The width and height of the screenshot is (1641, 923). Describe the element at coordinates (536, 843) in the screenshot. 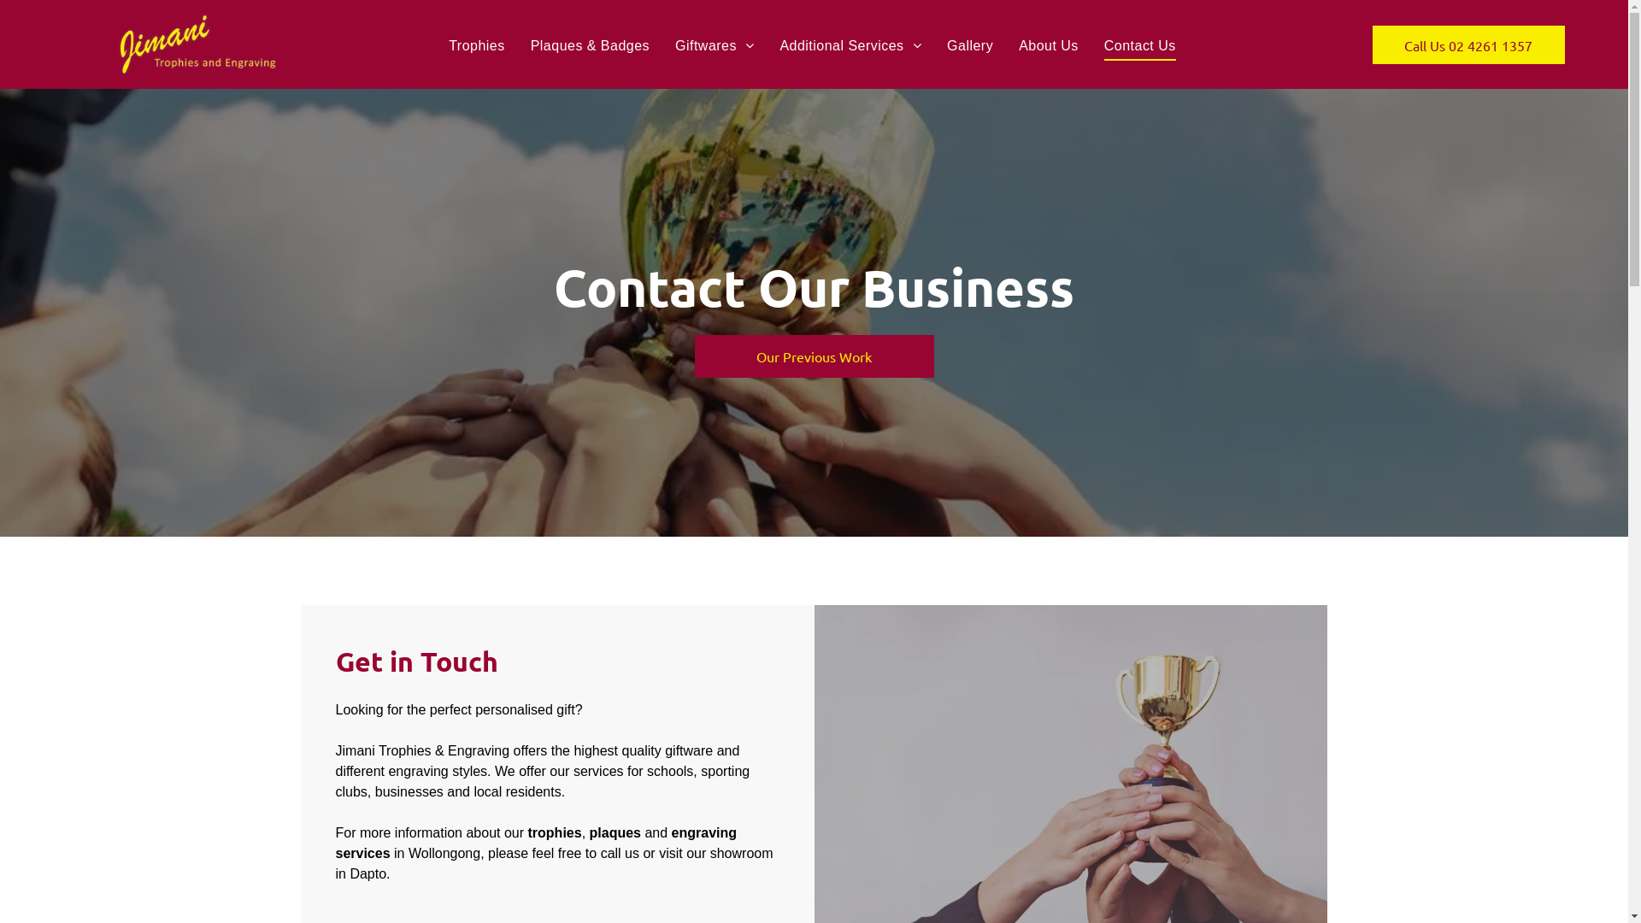

I see `engraving services` at that location.